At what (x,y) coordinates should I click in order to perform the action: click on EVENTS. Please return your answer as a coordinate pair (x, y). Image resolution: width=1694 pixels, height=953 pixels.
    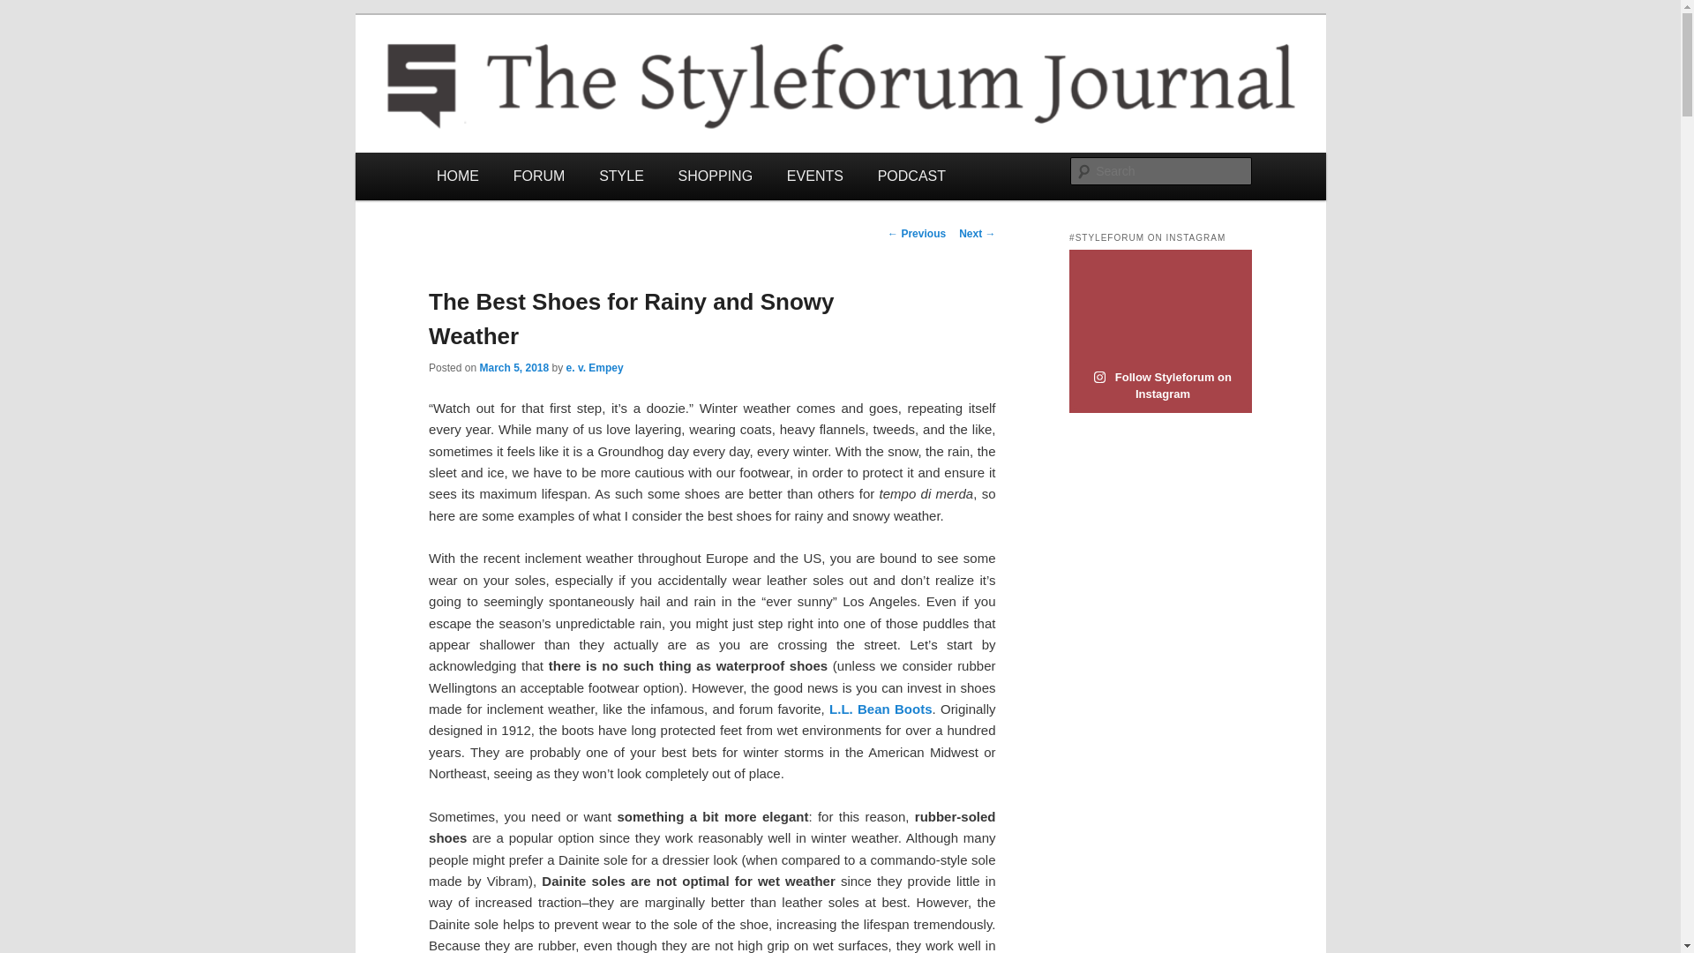
    Looking at the image, I should click on (814, 175).